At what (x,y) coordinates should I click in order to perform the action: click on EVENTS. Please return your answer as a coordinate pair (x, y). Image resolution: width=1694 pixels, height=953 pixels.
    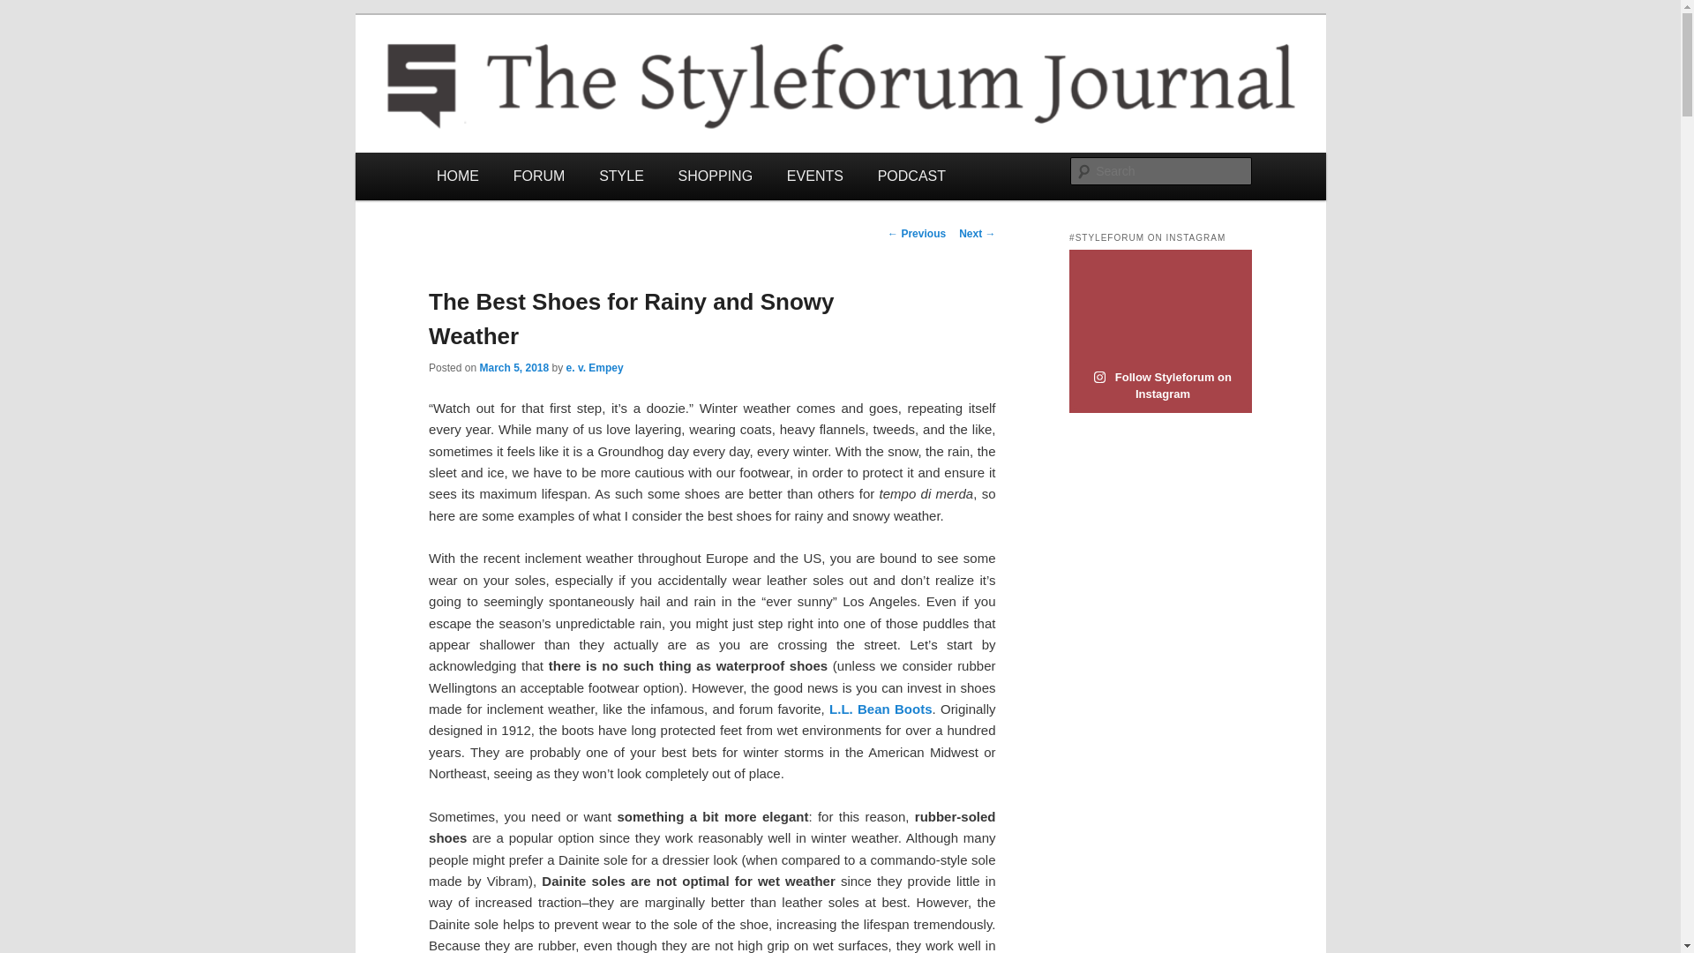
    Looking at the image, I should click on (814, 175).